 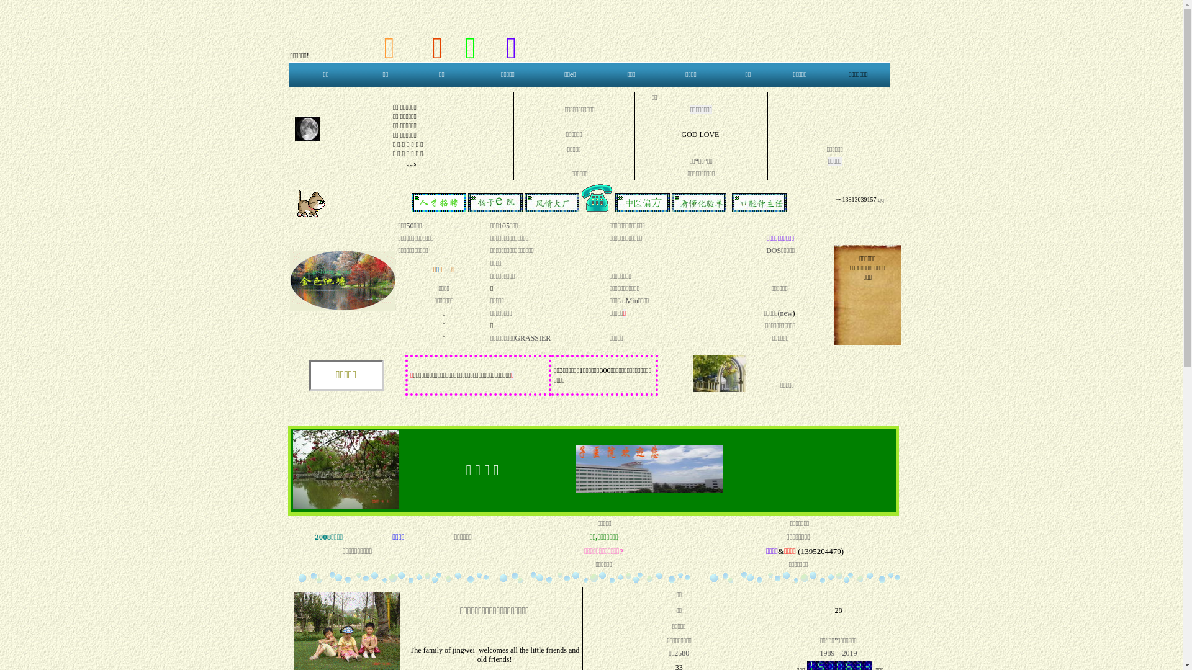 What do you see at coordinates (880, 200) in the screenshot?
I see ` qq` at bounding box center [880, 200].